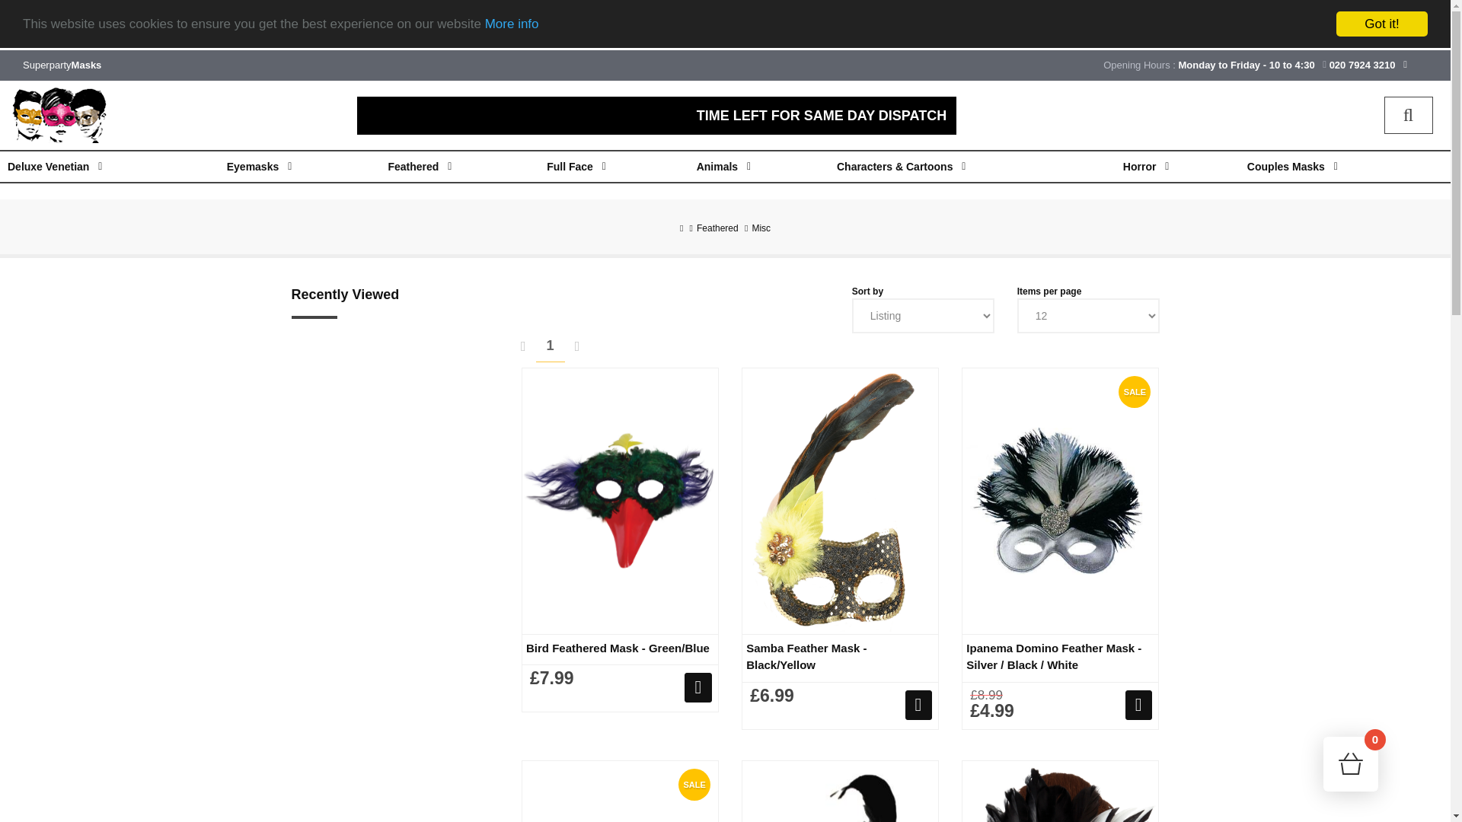 This screenshot has height=822, width=1462. Describe the element at coordinates (420, 166) in the screenshot. I see `Feathered` at that location.